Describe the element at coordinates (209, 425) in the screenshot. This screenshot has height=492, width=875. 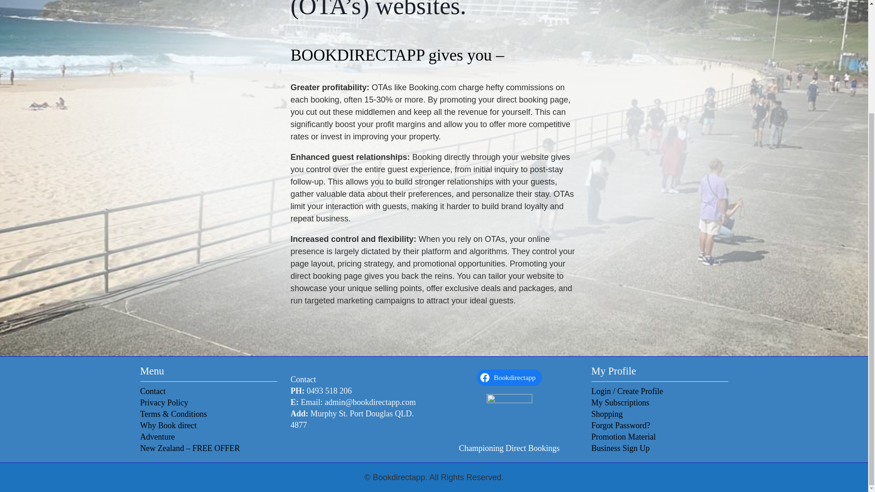
I see `Why Book direct` at that location.